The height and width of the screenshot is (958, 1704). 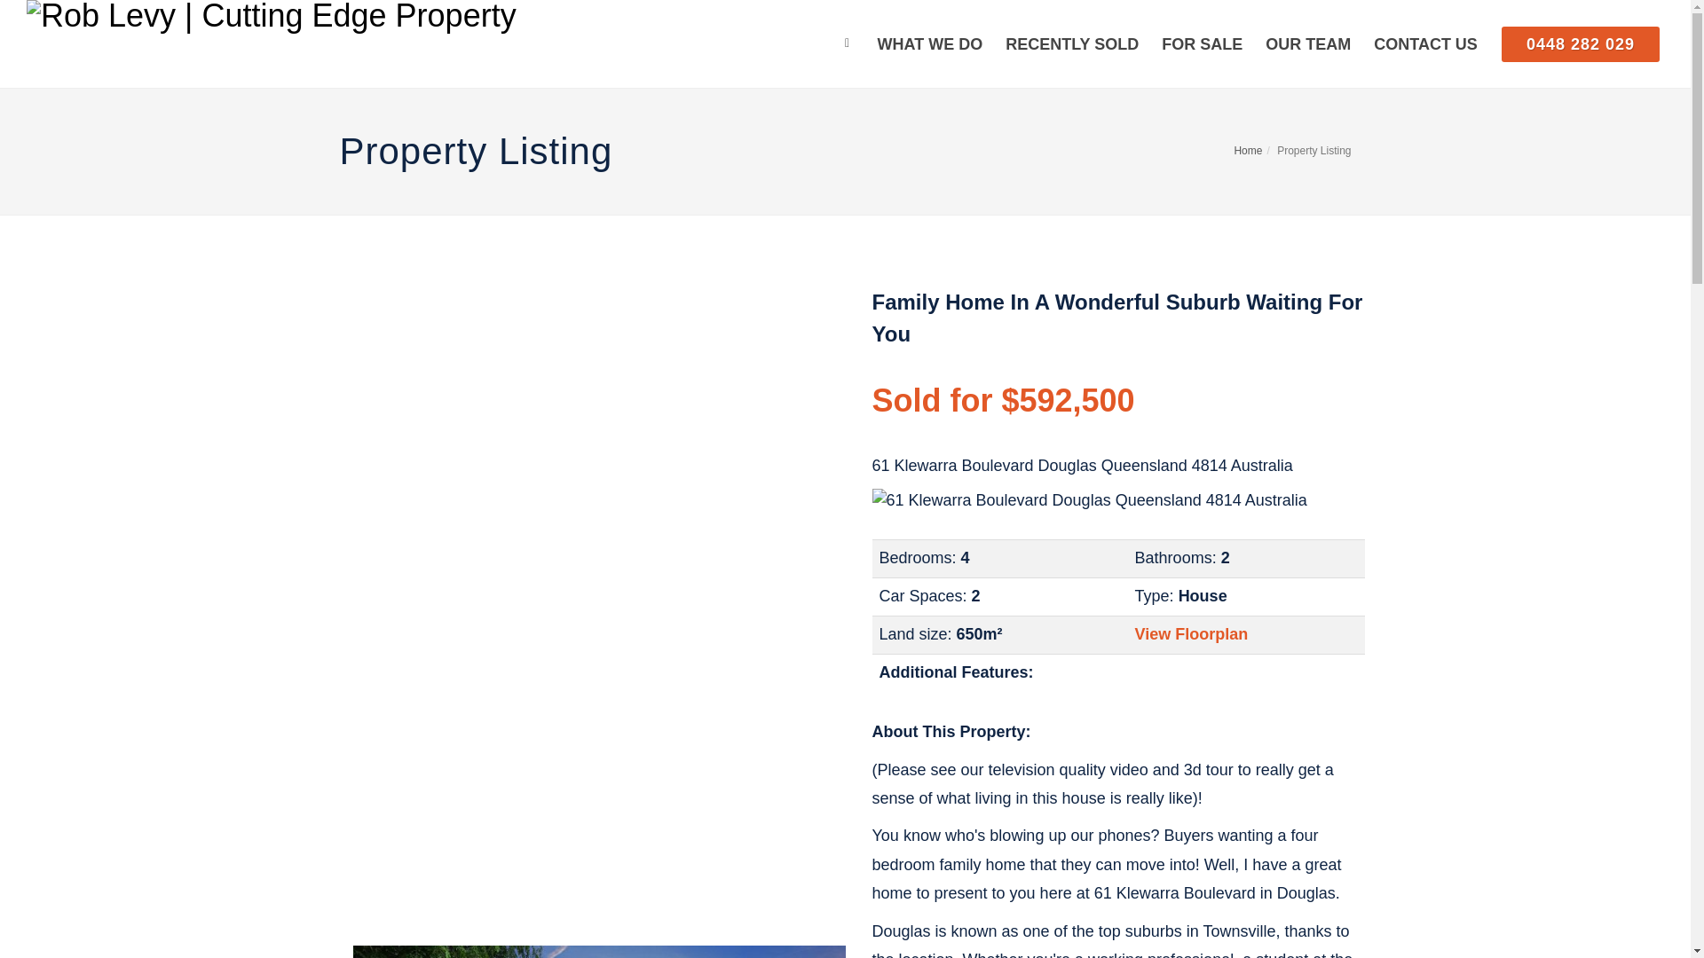 I want to click on CONTACT US, so click(x=1425, y=44).